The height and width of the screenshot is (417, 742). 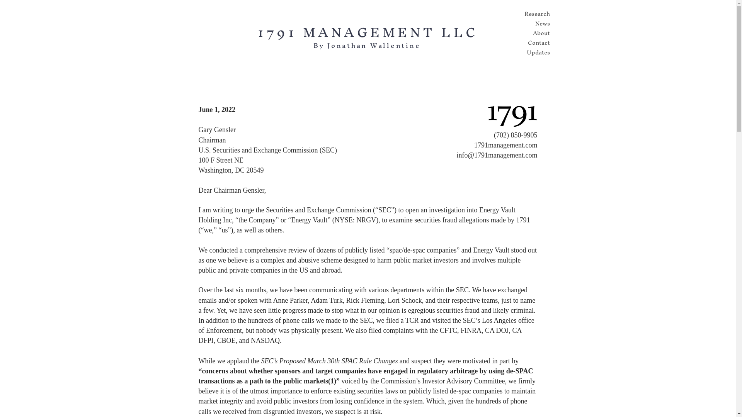 What do you see at coordinates (368, 32) in the screenshot?
I see `1791 MANAGEMENT LLC` at bounding box center [368, 32].